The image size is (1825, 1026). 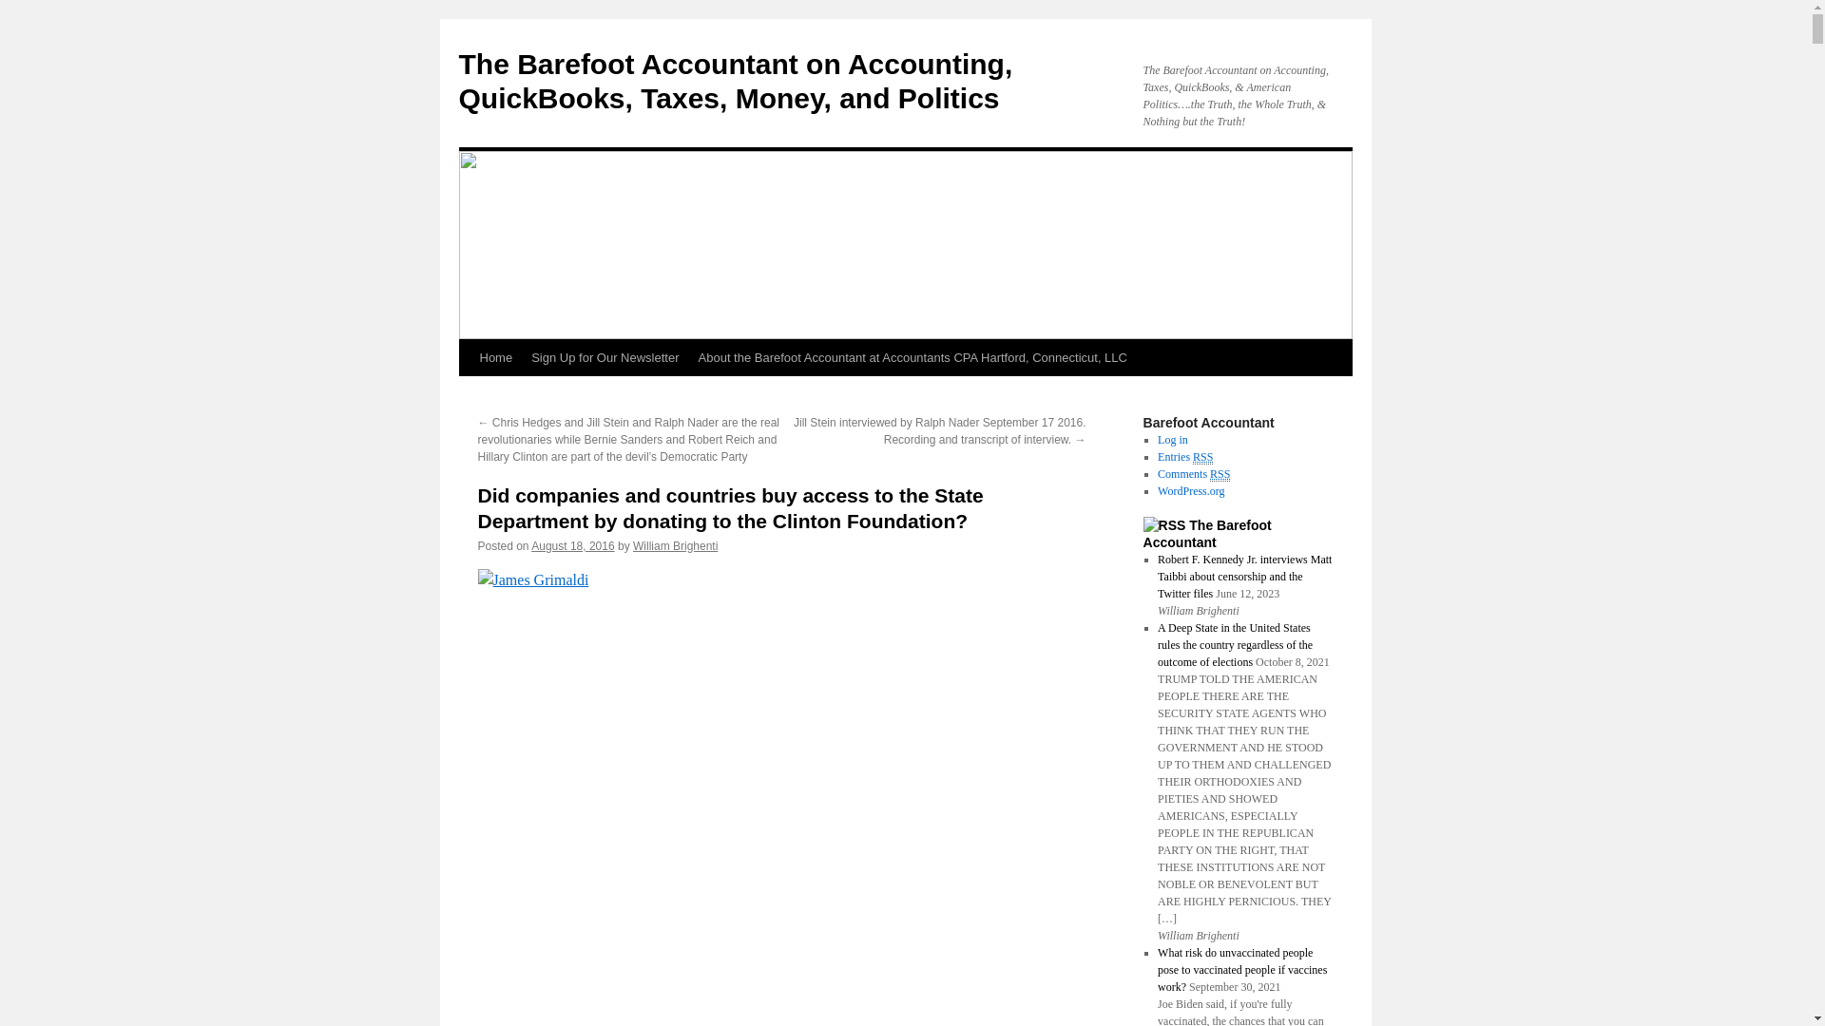 I want to click on 12:21 am, so click(x=572, y=546).